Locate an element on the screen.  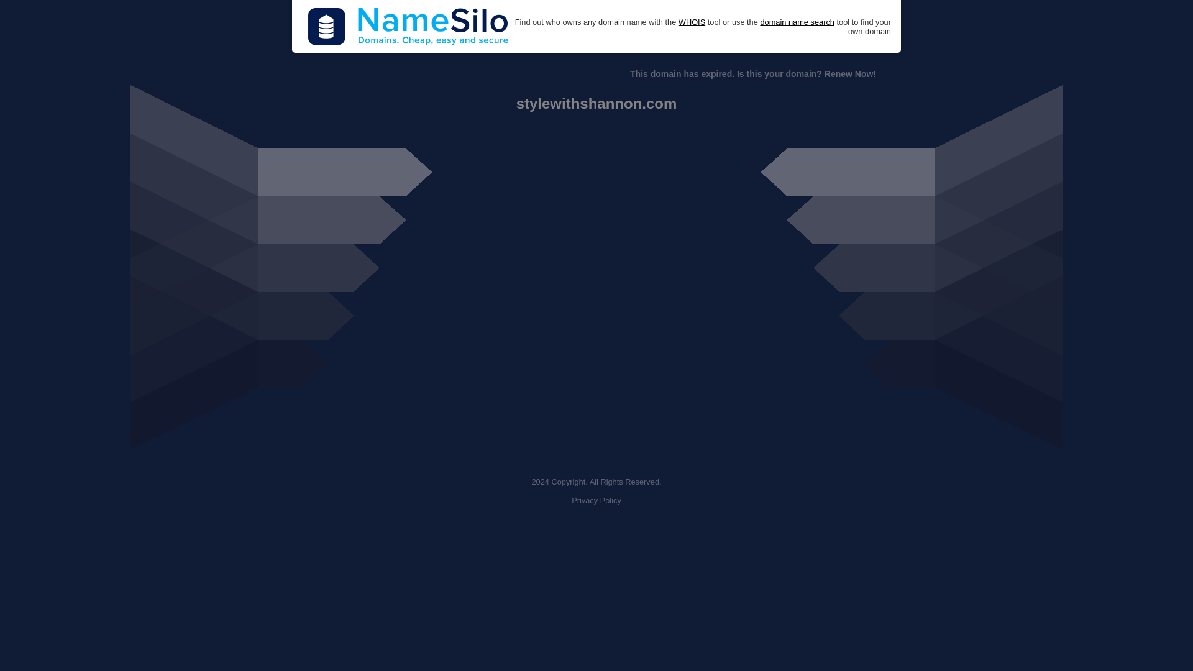
This domain has expired. Is this your domain? Renew Now! is located at coordinates (752, 74).